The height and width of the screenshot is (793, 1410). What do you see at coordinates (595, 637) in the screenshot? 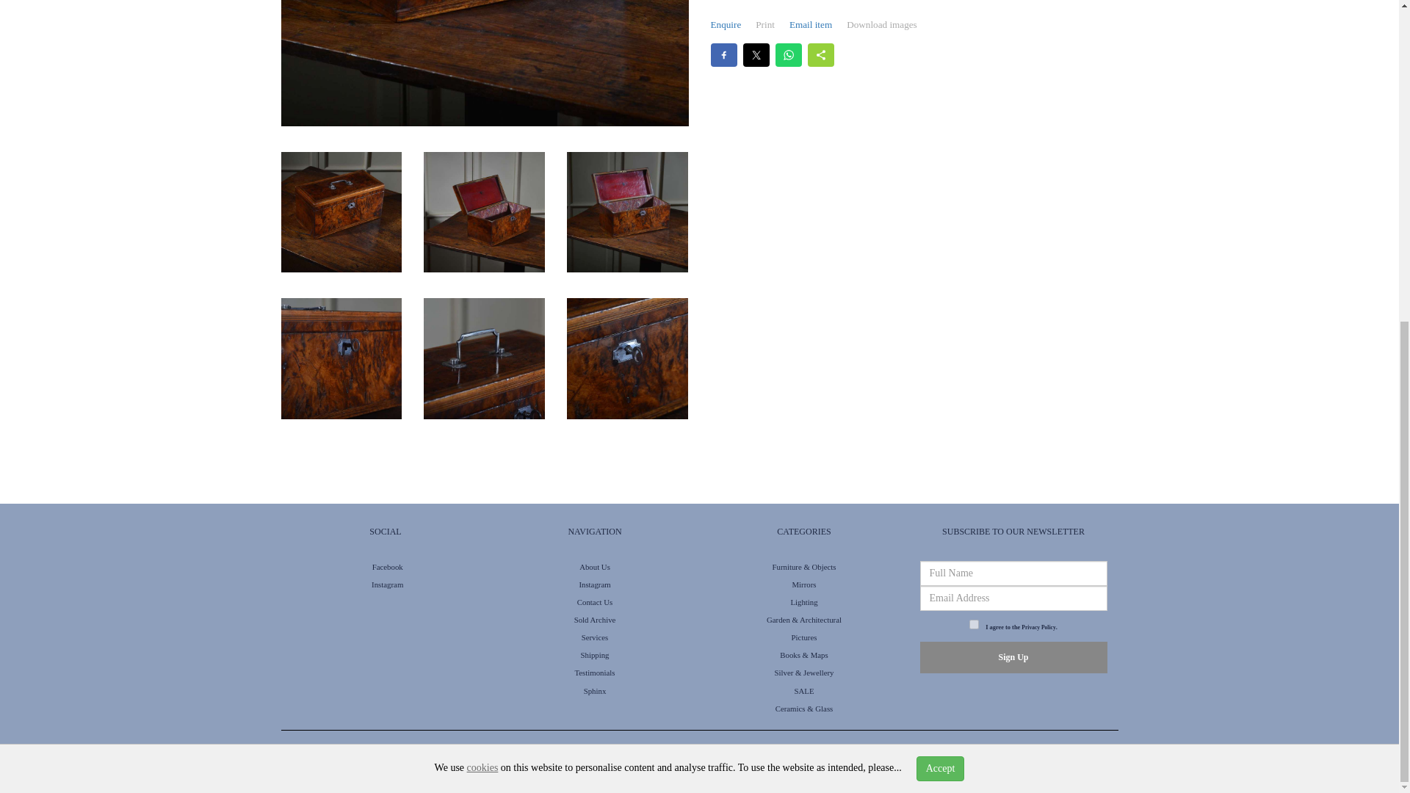
I see `Services` at bounding box center [595, 637].